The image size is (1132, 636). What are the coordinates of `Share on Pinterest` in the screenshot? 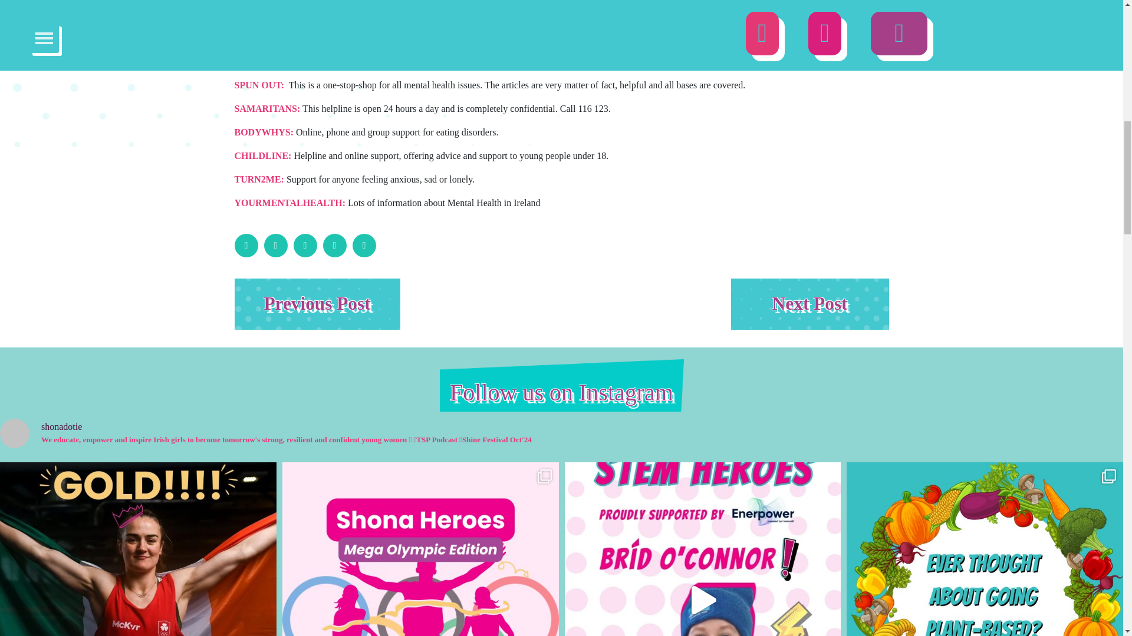 It's located at (334, 246).